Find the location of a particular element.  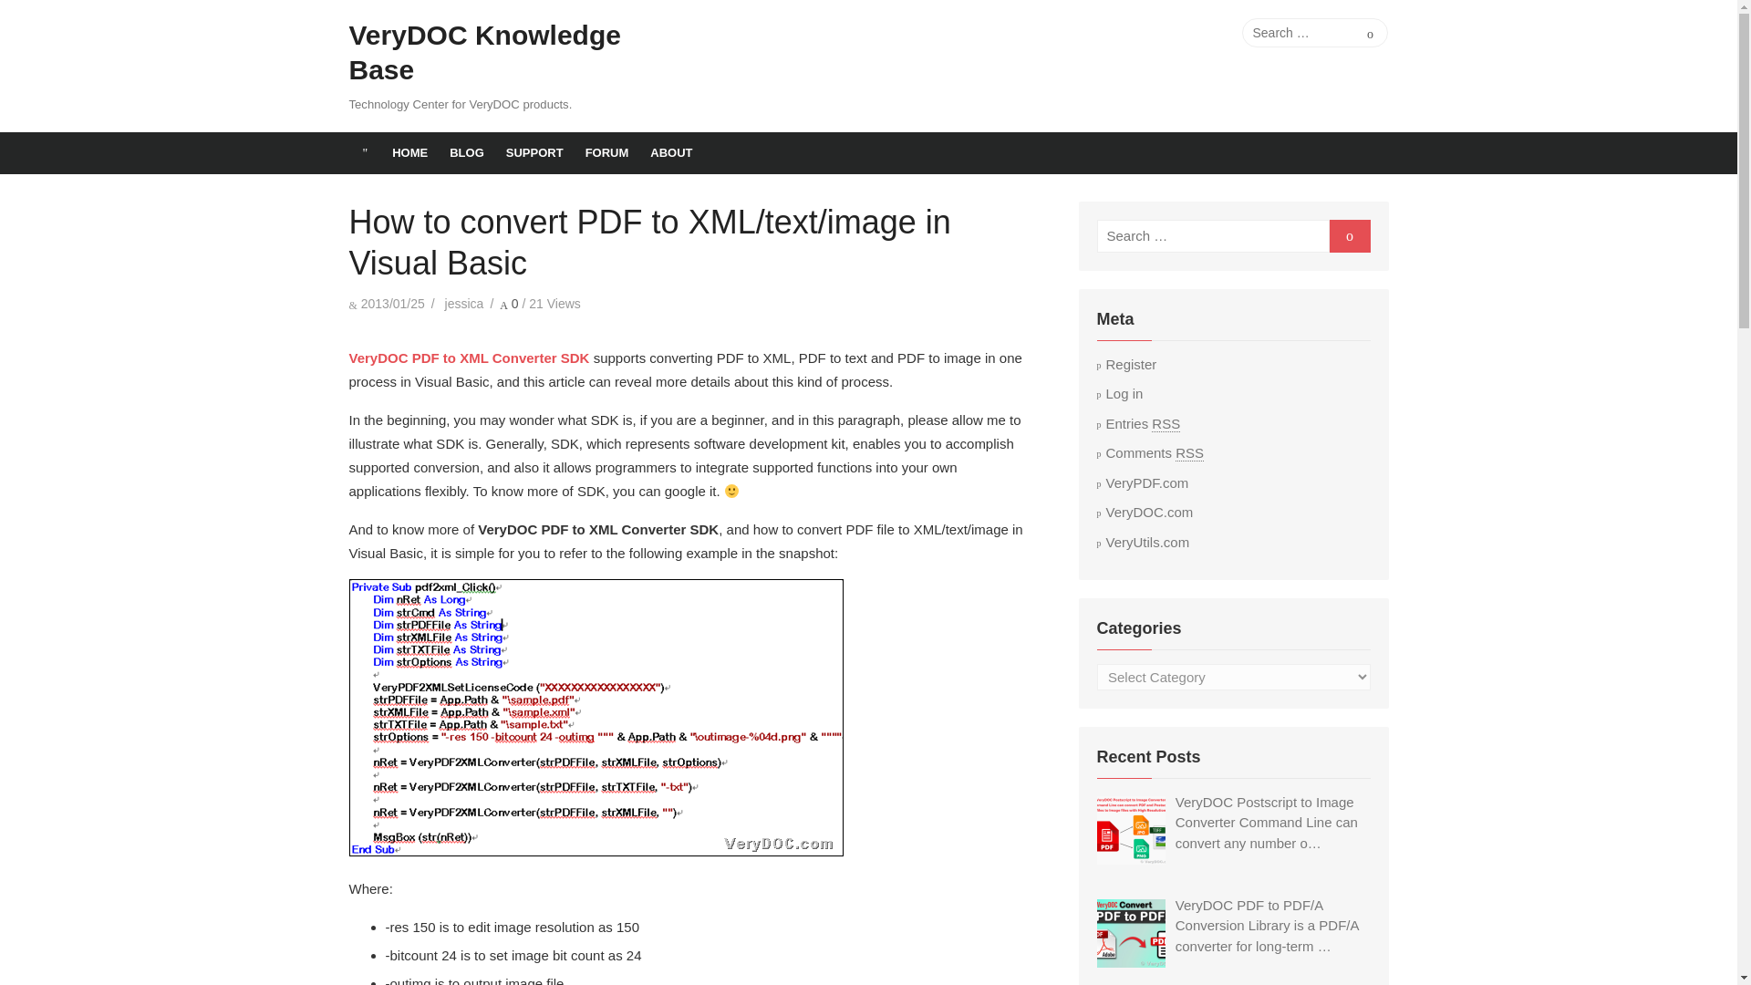

BLOG is located at coordinates (467, 153).